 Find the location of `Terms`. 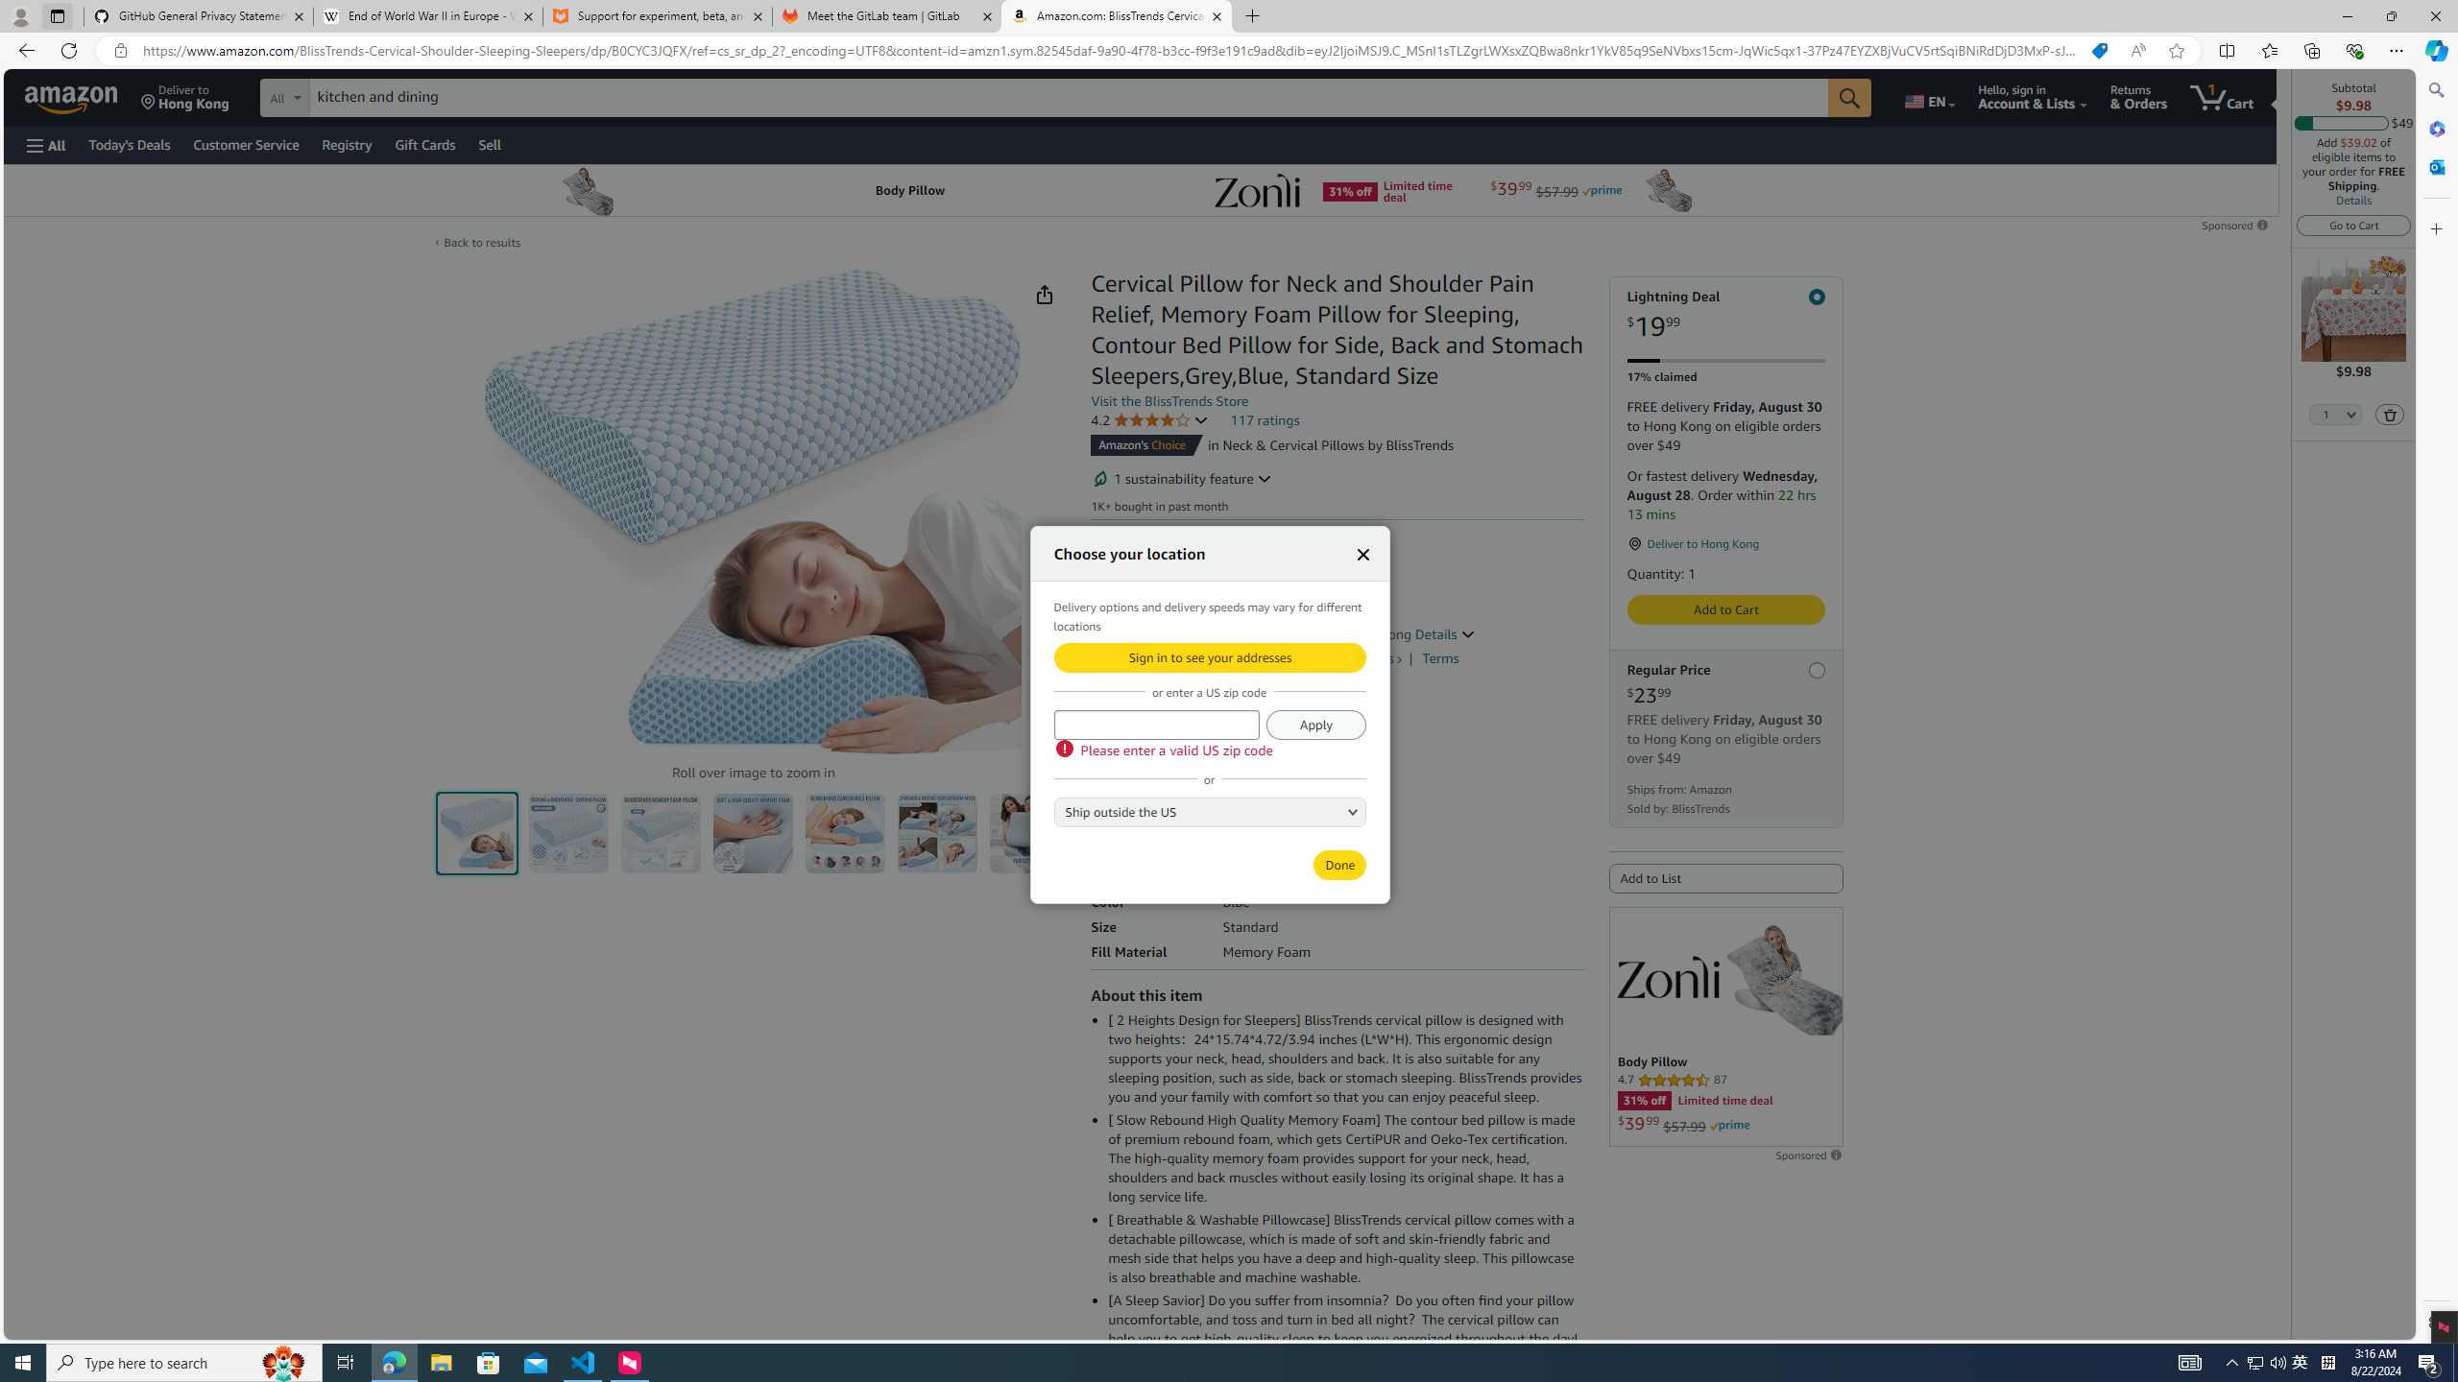

Terms is located at coordinates (1440, 657).